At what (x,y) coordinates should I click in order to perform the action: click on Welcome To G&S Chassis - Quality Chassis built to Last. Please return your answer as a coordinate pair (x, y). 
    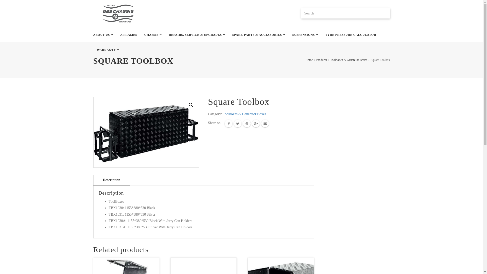
    Looking at the image, I should click on (118, 13).